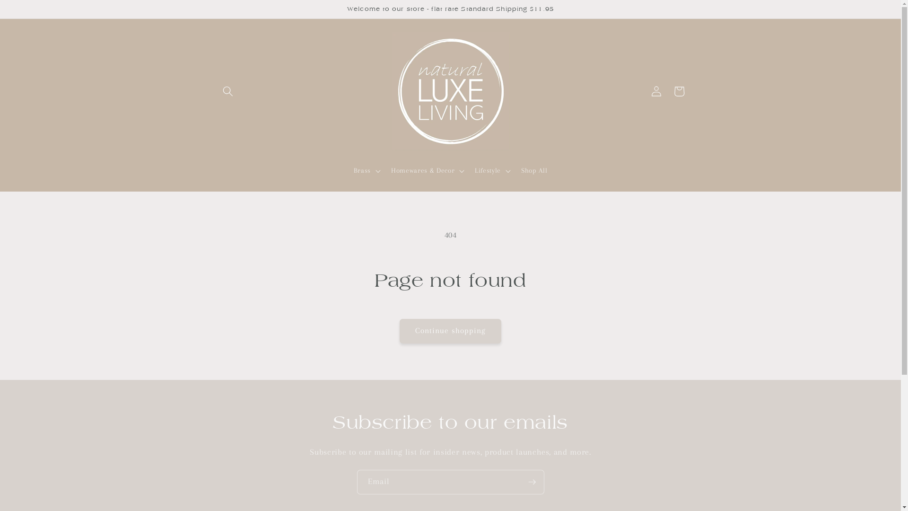 The height and width of the screenshot is (511, 908). Describe the element at coordinates (451, 331) in the screenshot. I see `Continue shopping` at that location.